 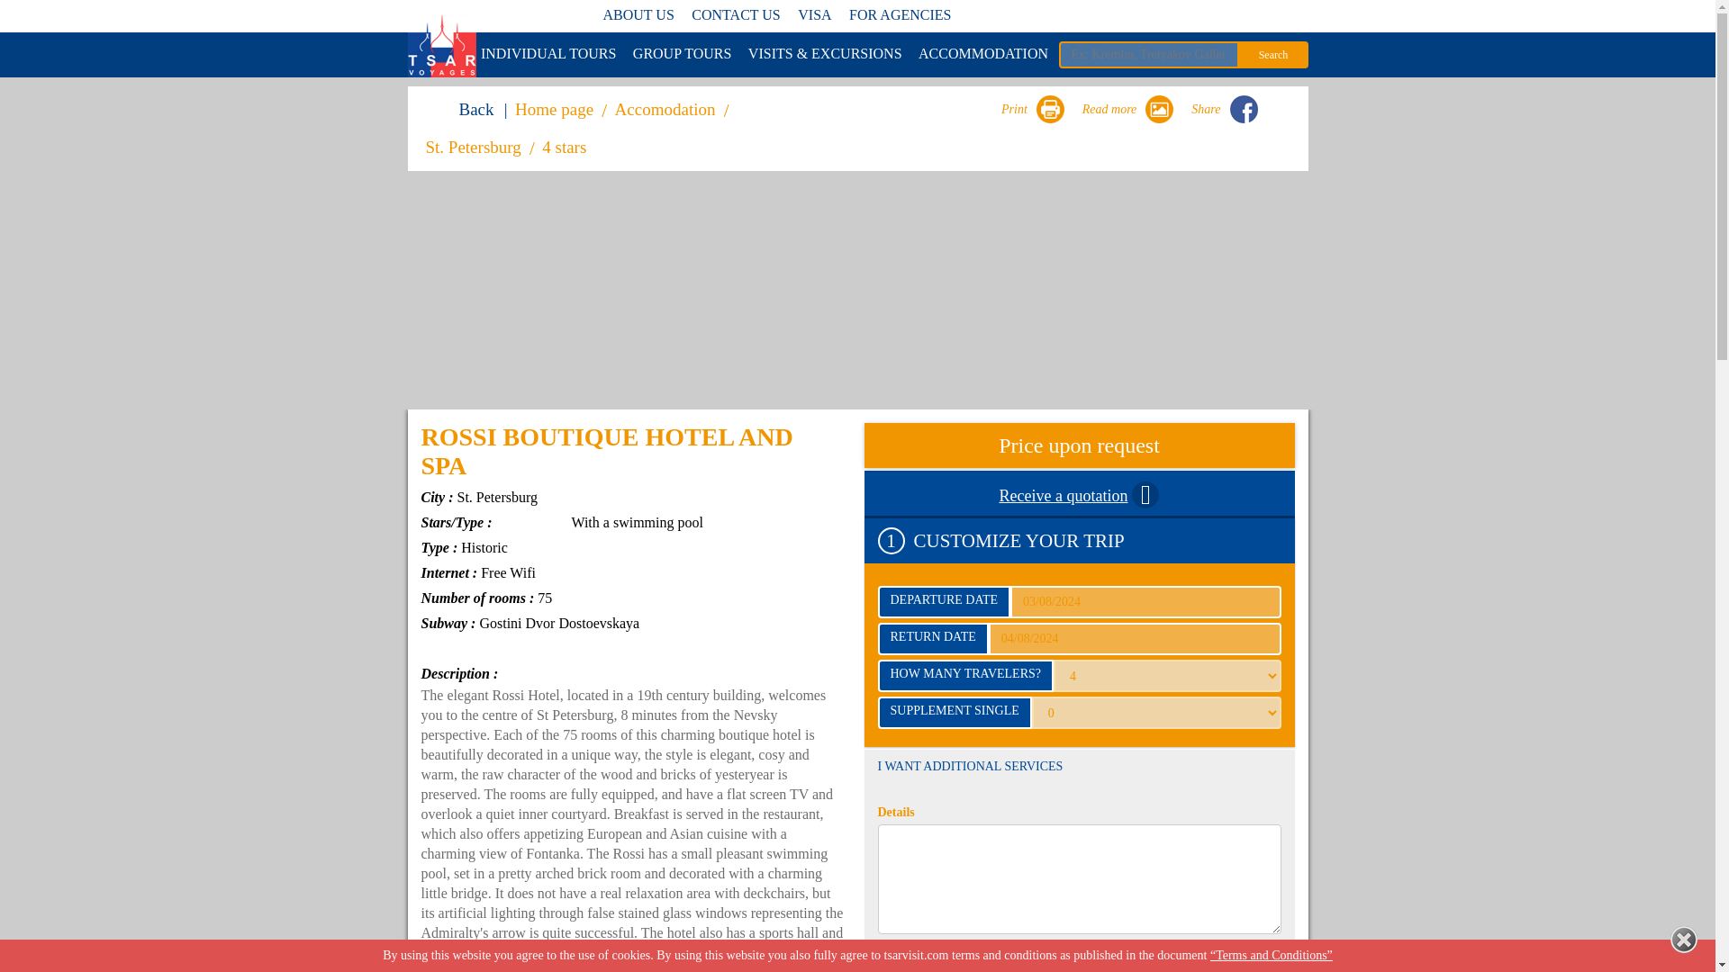 I want to click on Back, so click(x=465, y=110).